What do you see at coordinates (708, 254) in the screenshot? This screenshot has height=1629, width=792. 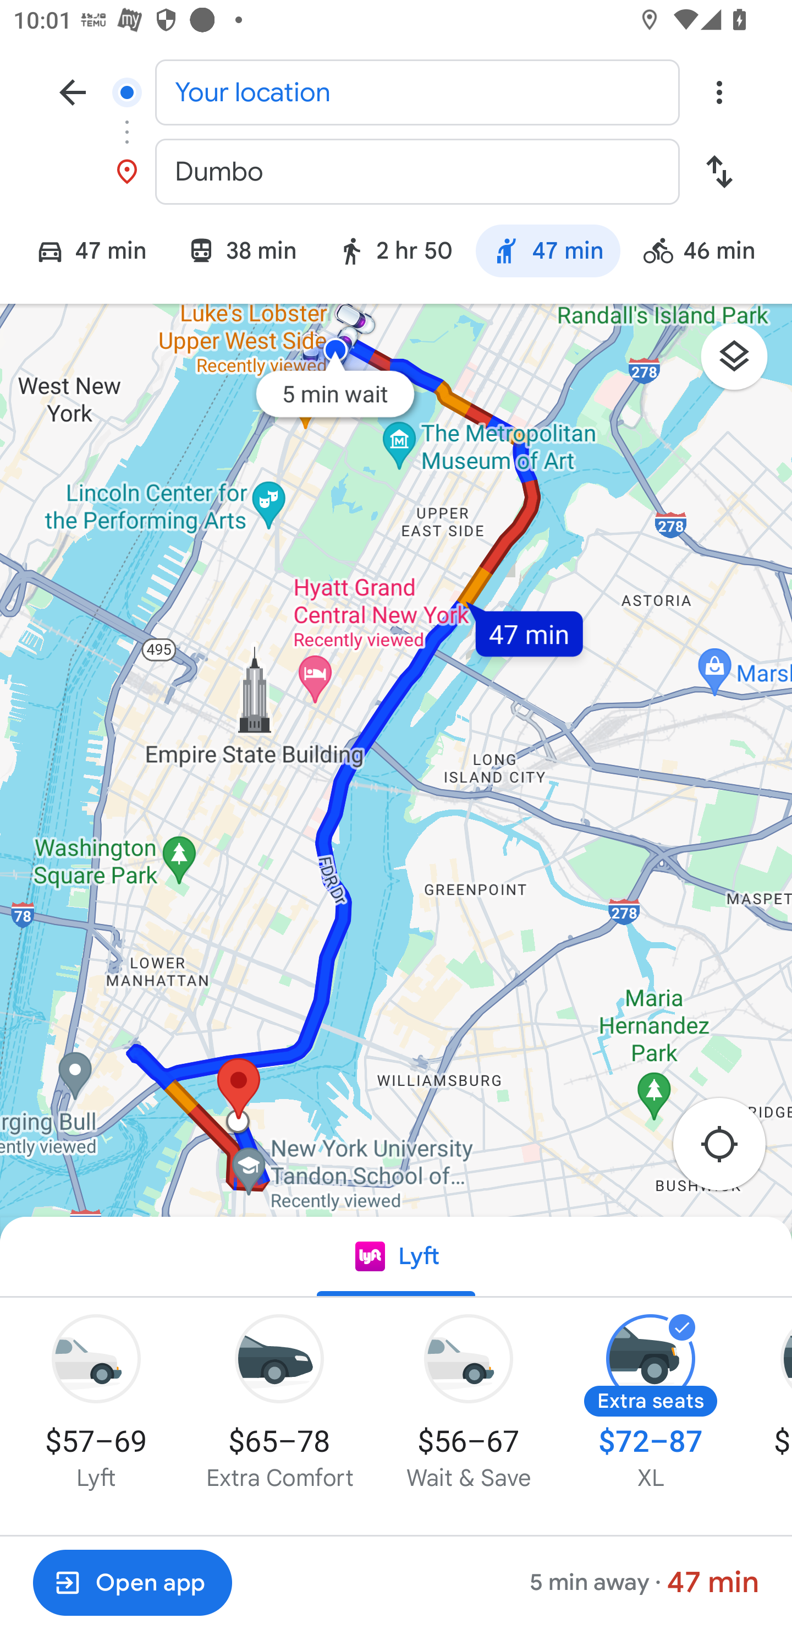 I see `Bicycling mode: 46 min 46 min` at bounding box center [708, 254].